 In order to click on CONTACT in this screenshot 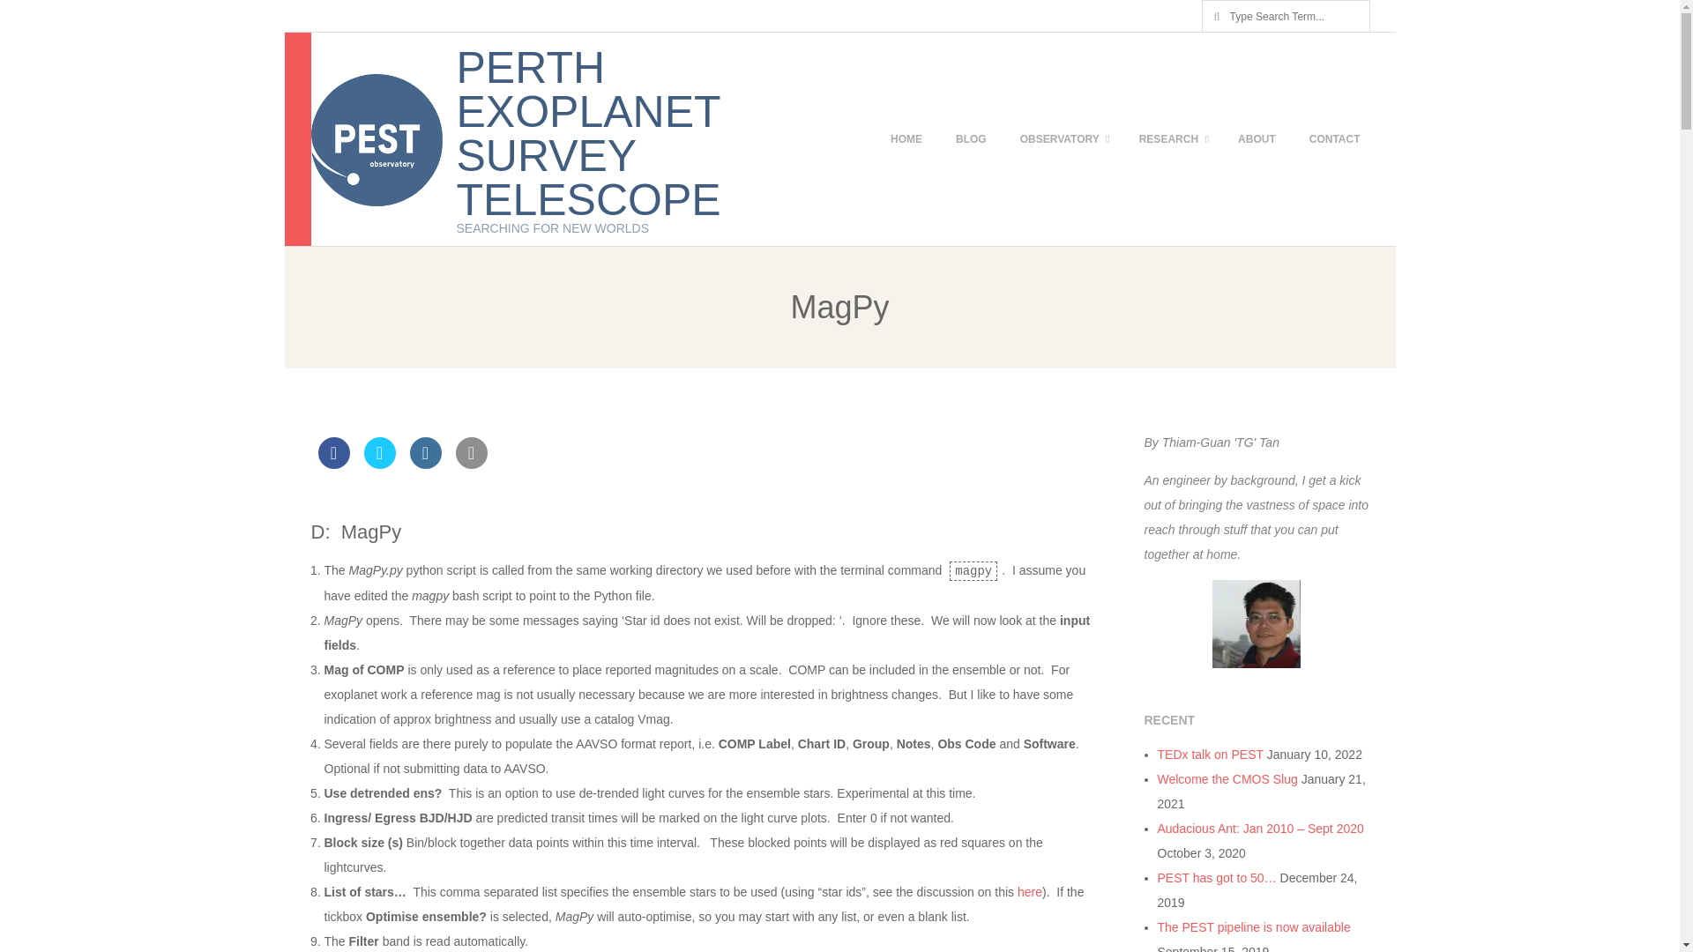, I will do `click(1335, 138)`.